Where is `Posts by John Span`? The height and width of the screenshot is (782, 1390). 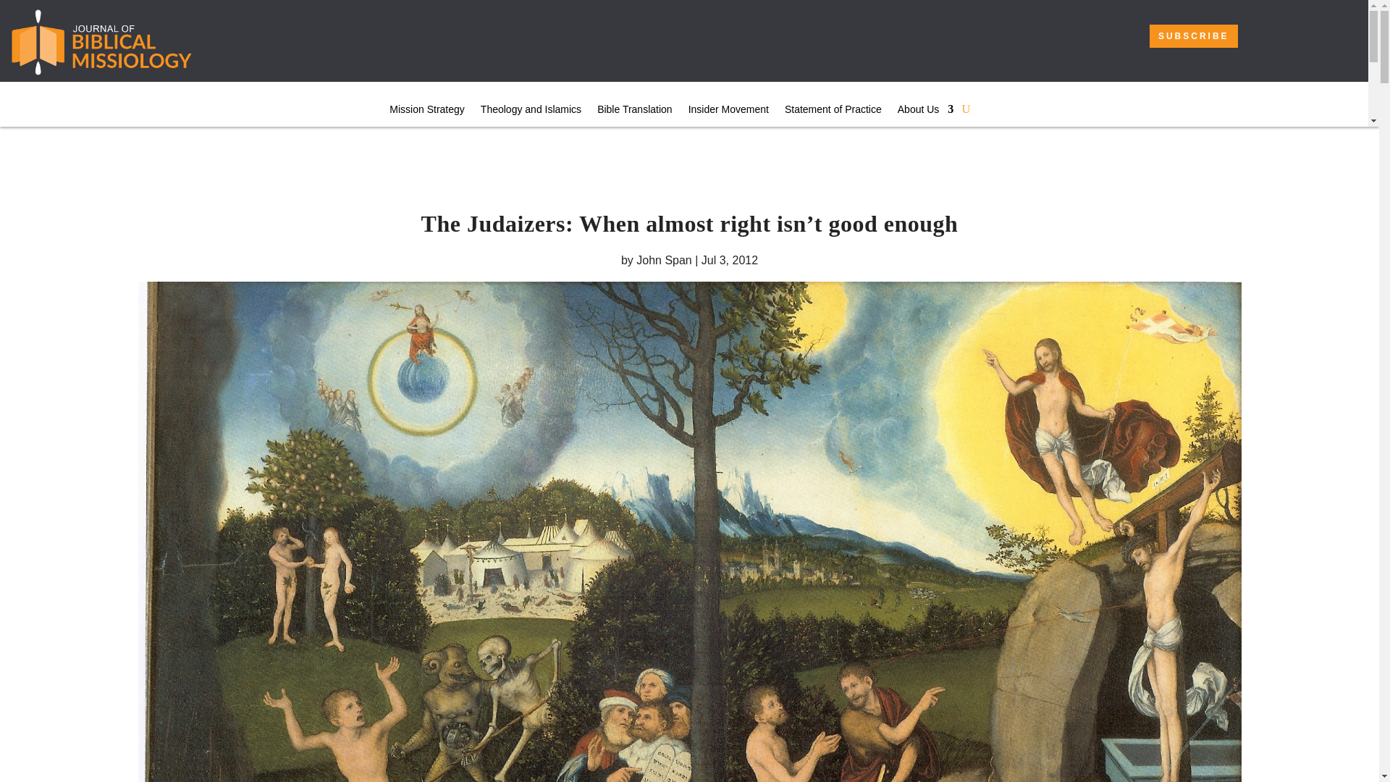 Posts by John Span is located at coordinates (665, 261).